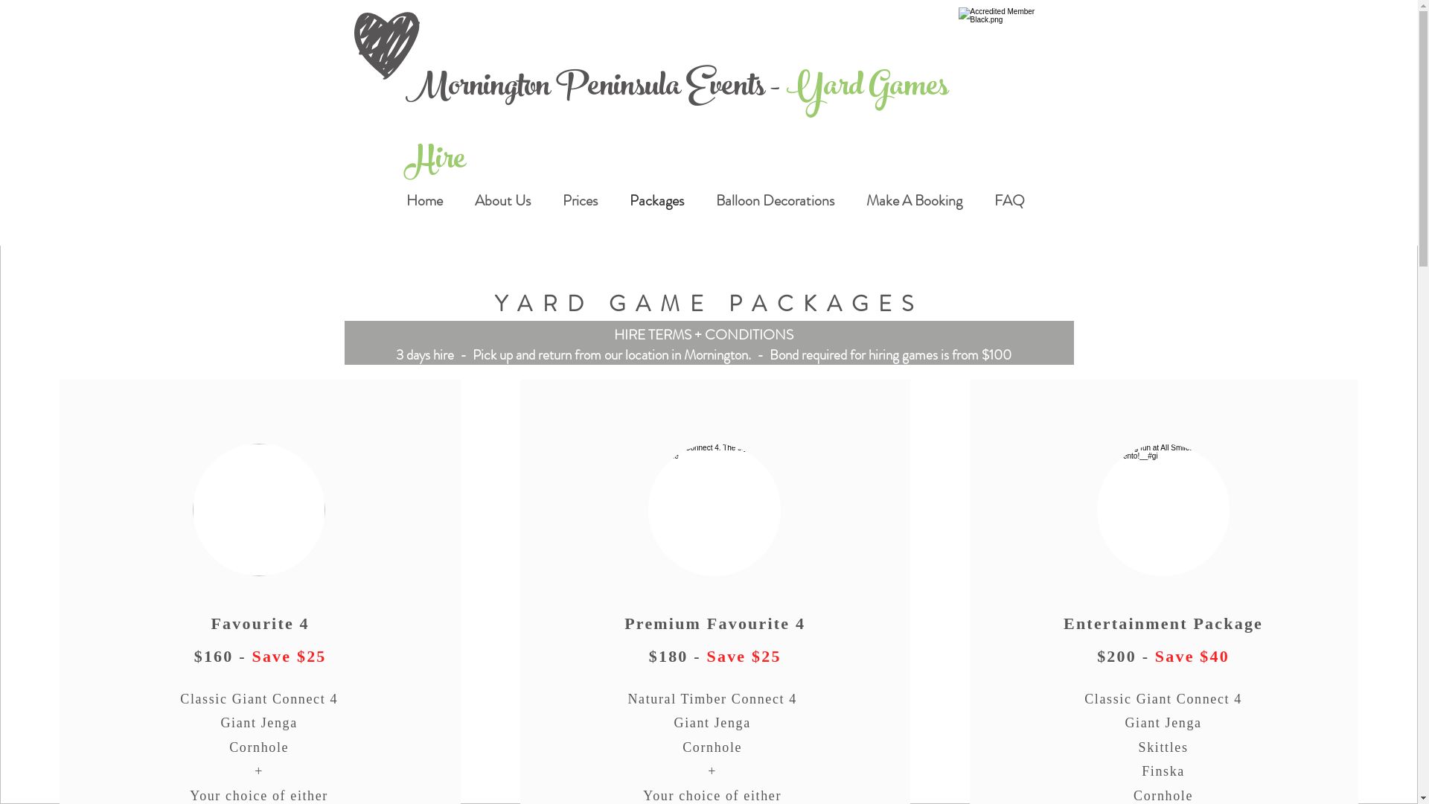 The image size is (1429, 804). Describe the element at coordinates (656, 201) in the screenshot. I see `Packages` at that location.